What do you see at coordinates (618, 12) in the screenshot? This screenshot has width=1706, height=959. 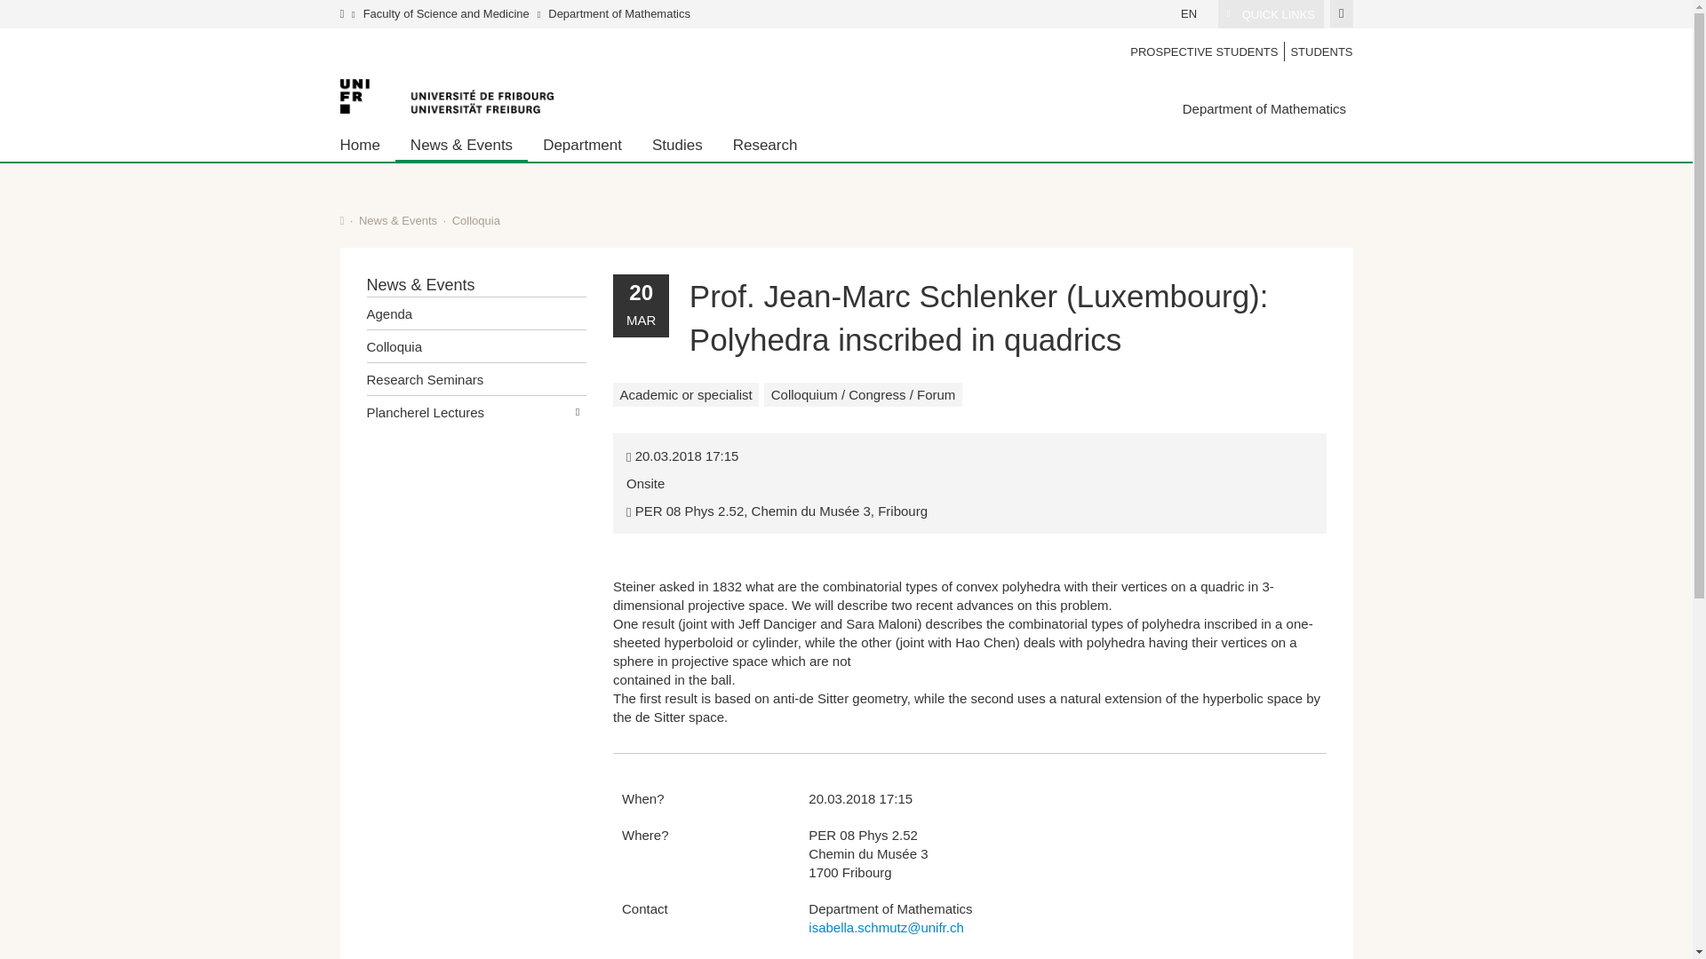 I see `Department of Mathematics` at bounding box center [618, 12].